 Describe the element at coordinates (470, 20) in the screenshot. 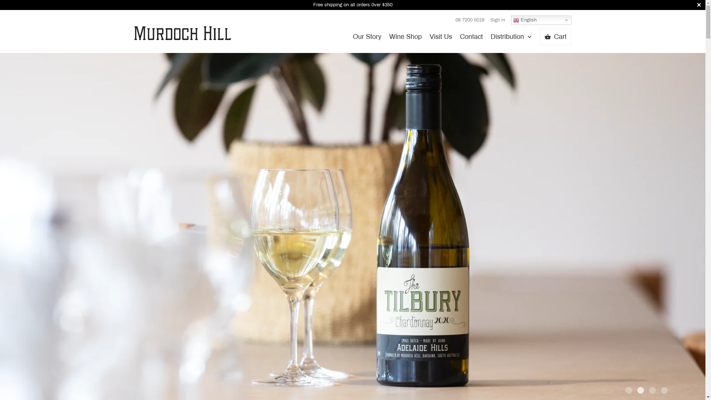

I see `08 7200 5018` at that location.